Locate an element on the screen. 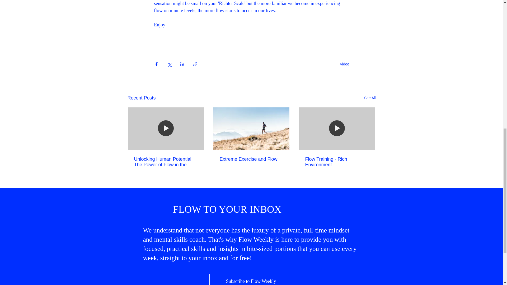 The width and height of the screenshot is (507, 285). Subscribe to Flow Weekly is located at coordinates (251, 279).